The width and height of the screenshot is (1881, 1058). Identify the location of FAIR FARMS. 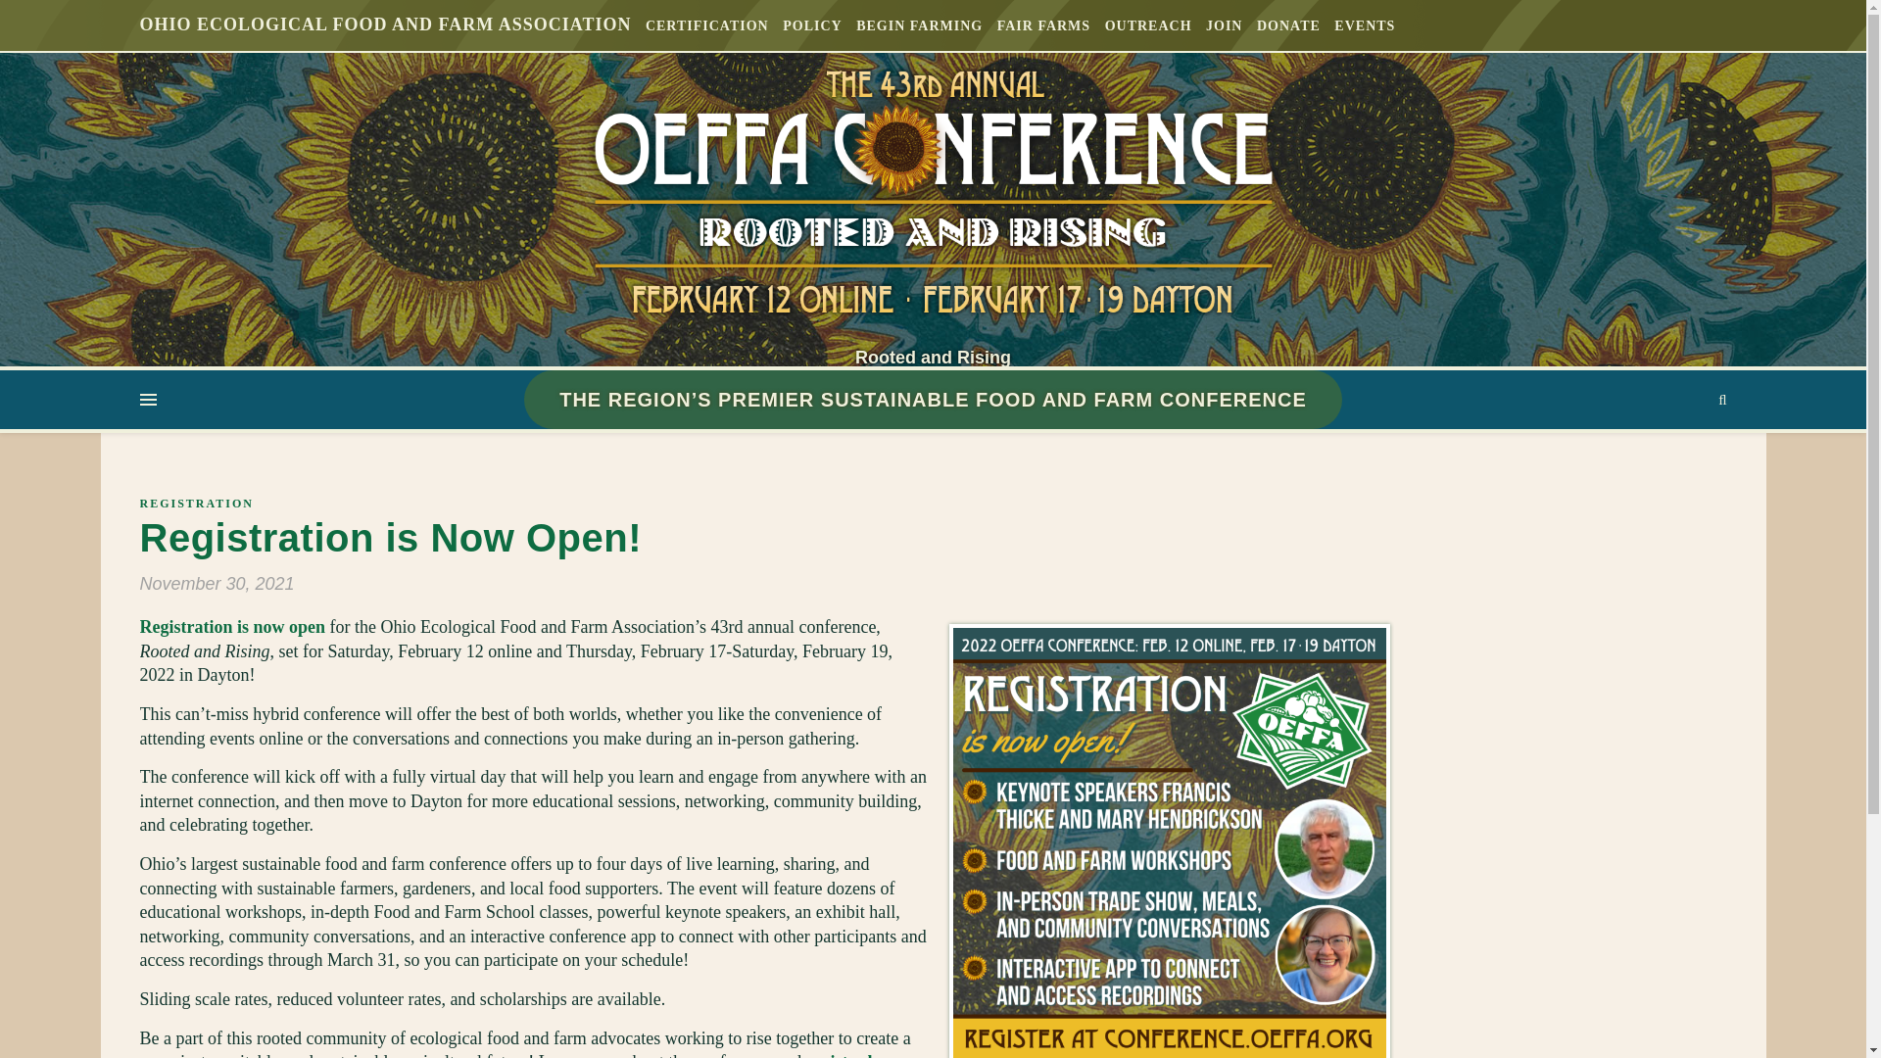
(1043, 25).